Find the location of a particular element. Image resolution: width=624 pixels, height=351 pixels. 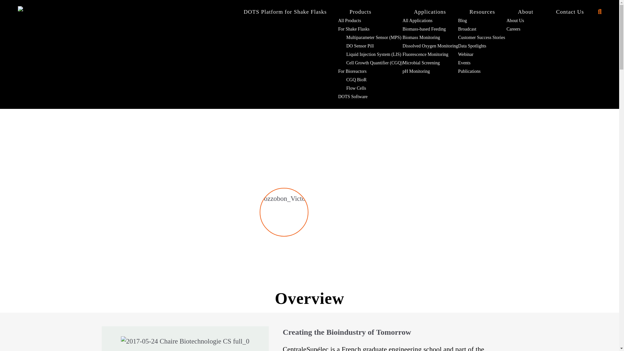

Biomass-based Feeding is located at coordinates (424, 29).